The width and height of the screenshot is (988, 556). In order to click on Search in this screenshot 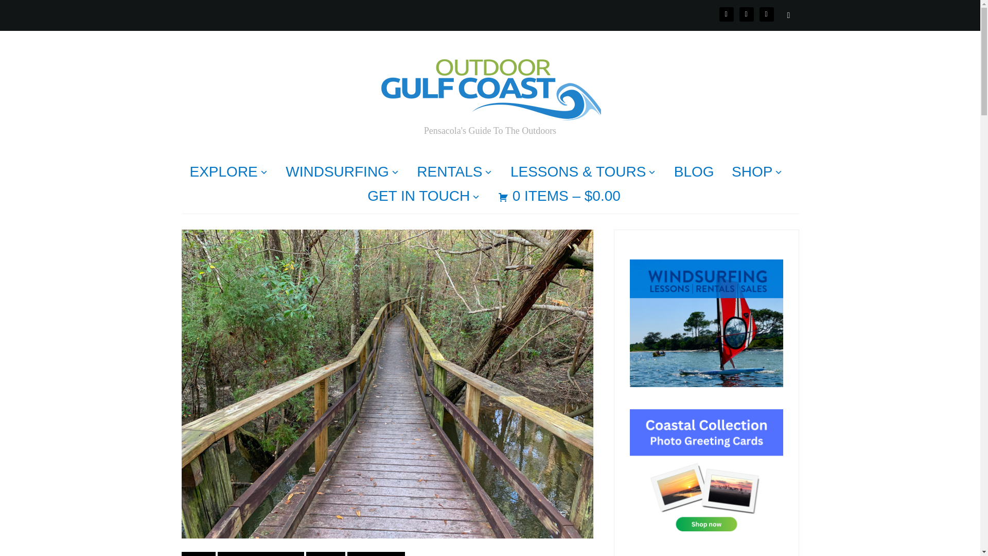, I will do `click(788, 15)`.